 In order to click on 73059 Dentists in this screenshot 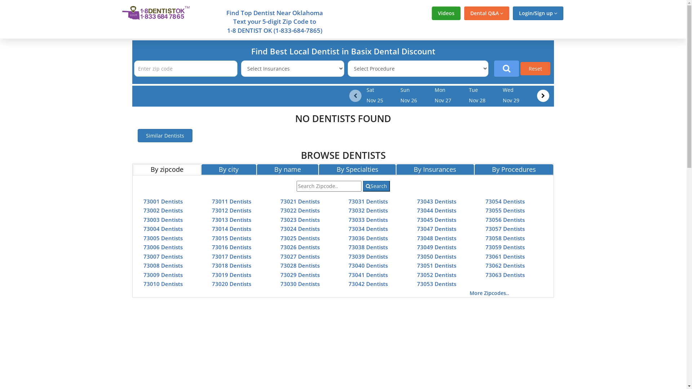, I will do `click(505, 247)`.